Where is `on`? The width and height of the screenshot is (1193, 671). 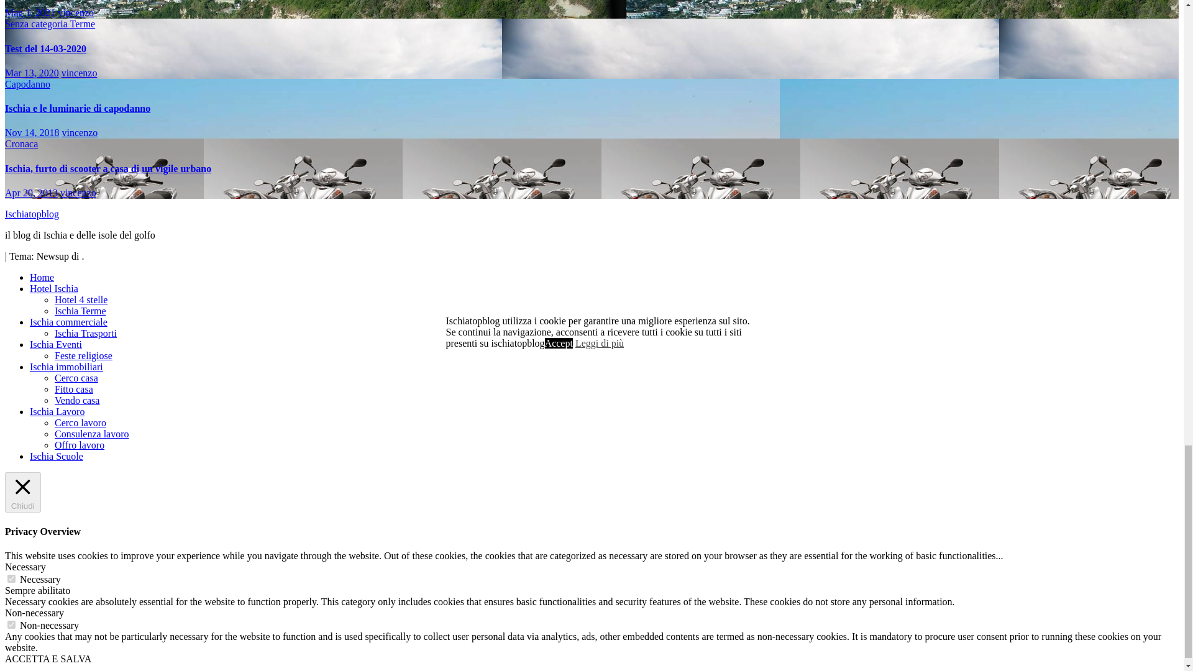
on is located at coordinates (11, 624).